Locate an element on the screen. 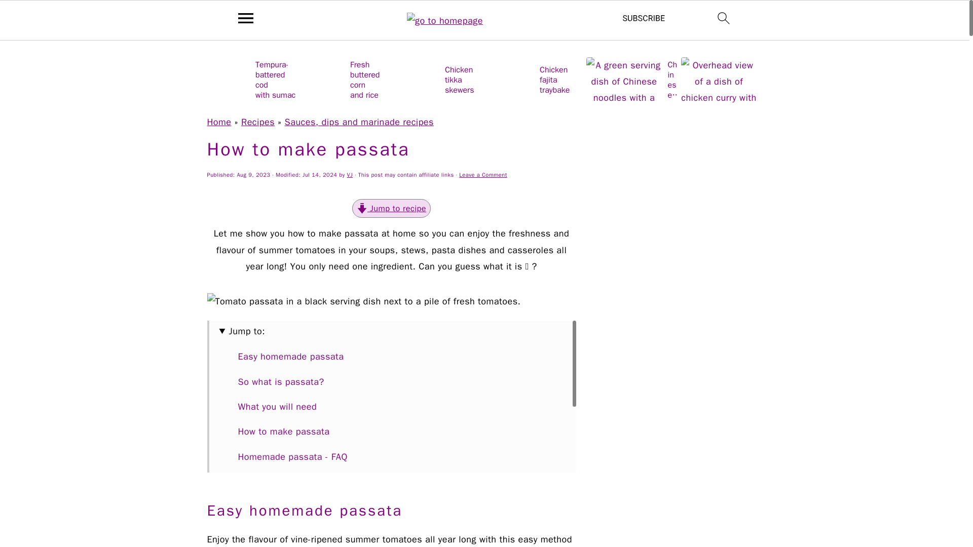  Tempura-battered cod with sumac is located at coordinates (252, 79).